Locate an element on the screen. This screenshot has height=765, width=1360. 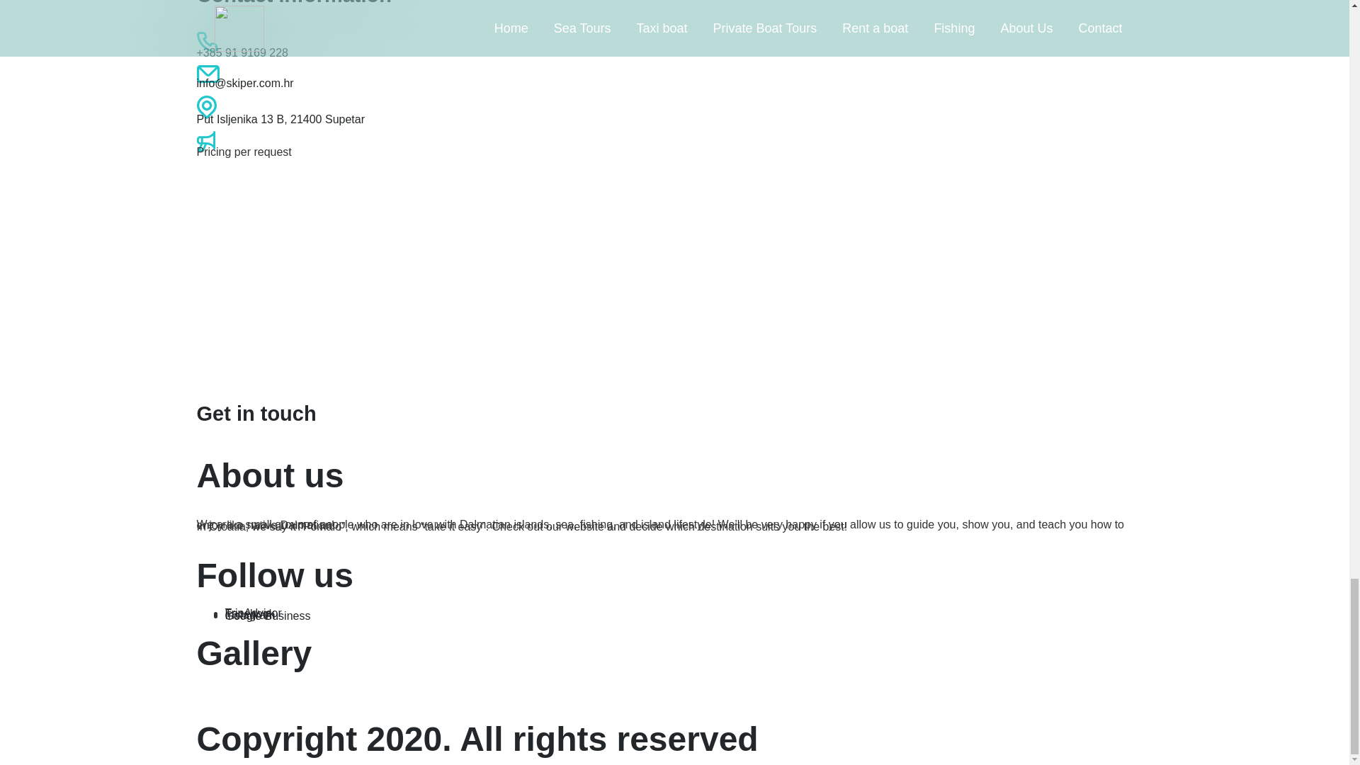
SKIPER-Exclusive Boat tours is located at coordinates (303, 271).